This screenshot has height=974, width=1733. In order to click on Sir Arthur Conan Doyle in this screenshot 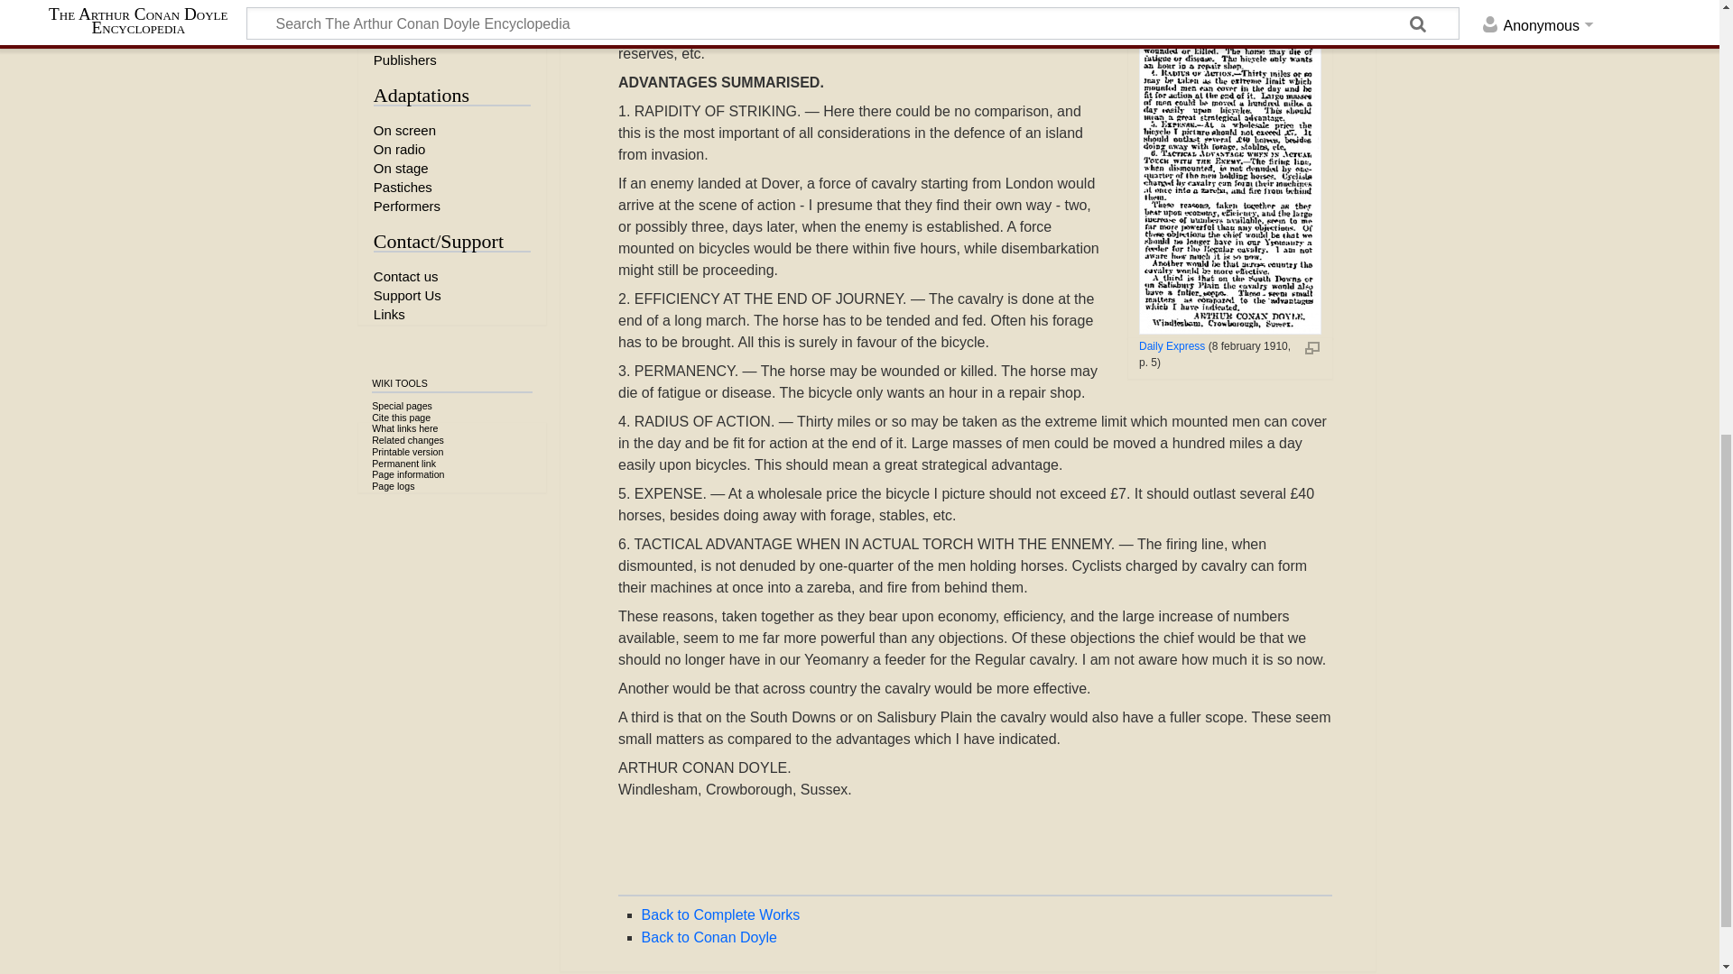, I will do `click(709, 937)`.